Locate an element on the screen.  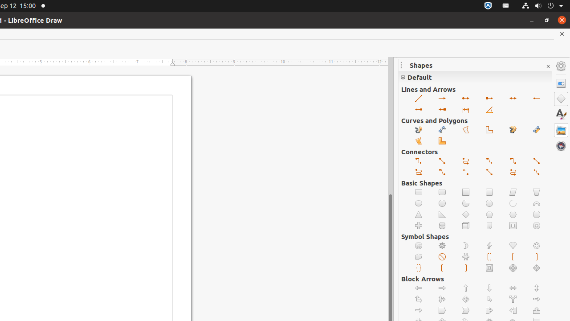
Flower is located at coordinates (537, 246).